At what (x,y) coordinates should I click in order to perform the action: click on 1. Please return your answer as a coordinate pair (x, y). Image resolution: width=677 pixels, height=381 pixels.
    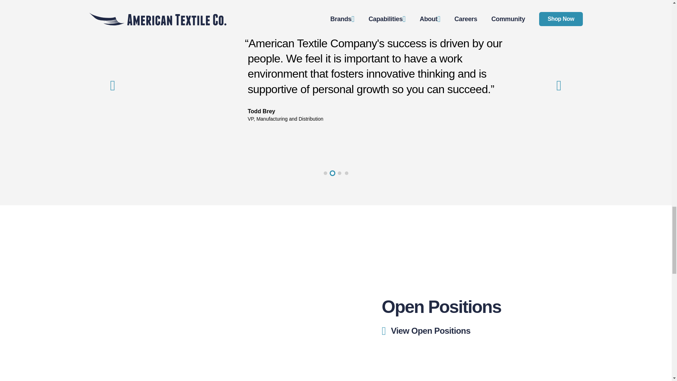
    Looking at the image, I should click on (325, 173).